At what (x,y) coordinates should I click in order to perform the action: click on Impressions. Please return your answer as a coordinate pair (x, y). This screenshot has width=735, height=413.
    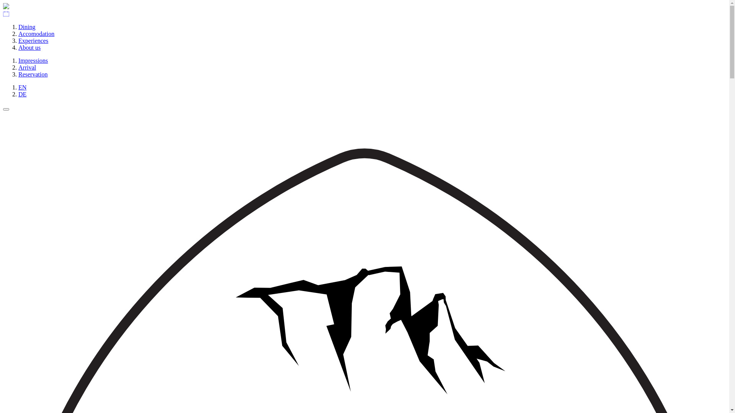
    Looking at the image, I should click on (33, 60).